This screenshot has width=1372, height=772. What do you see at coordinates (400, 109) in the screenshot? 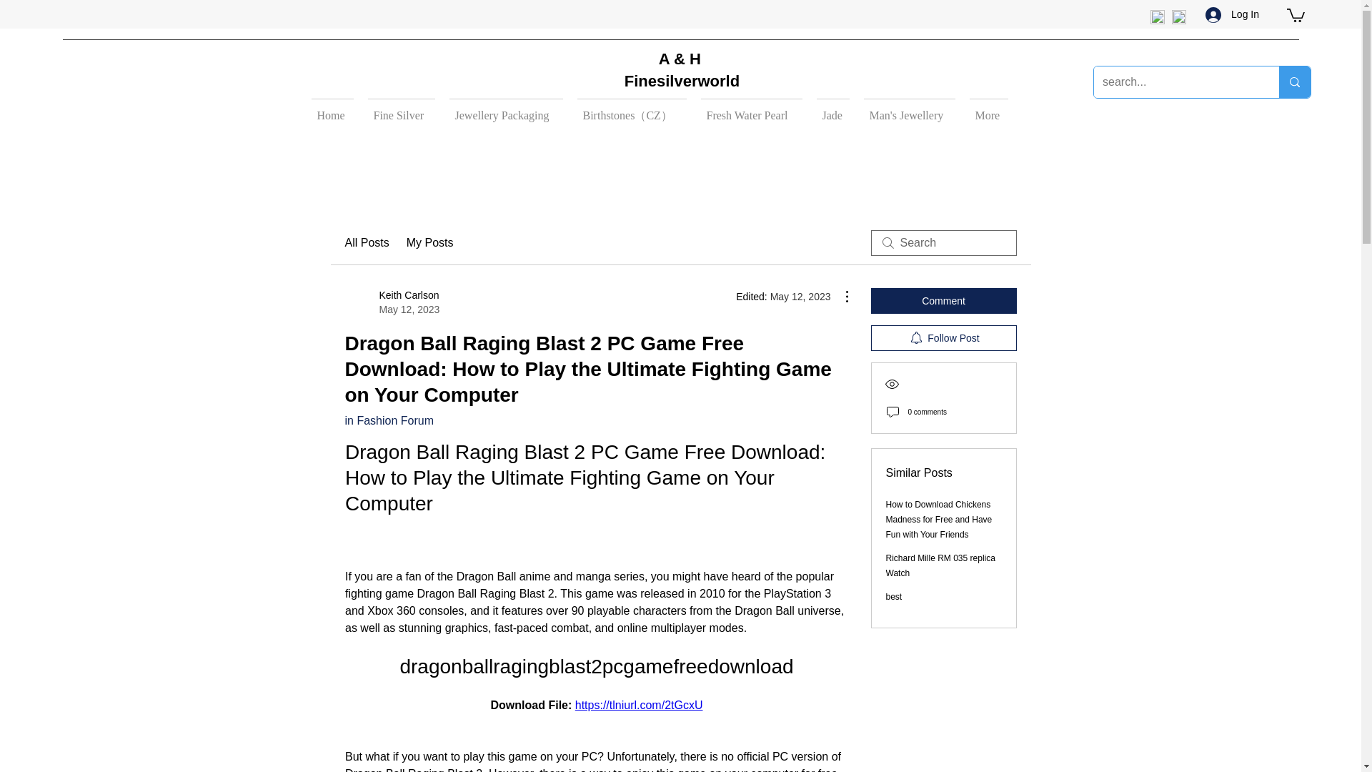
I see `Man's Jewellery` at bounding box center [400, 109].